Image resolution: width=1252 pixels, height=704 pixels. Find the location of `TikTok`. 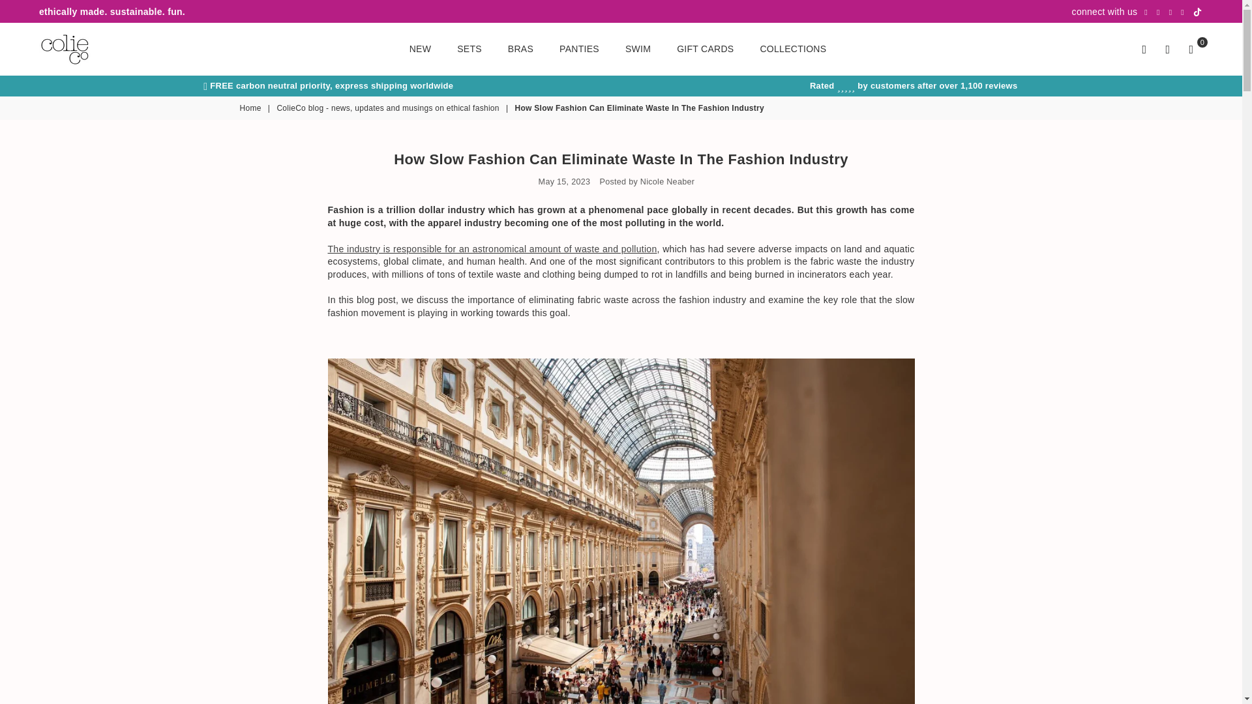

TikTok is located at coordinates (1197, 12).